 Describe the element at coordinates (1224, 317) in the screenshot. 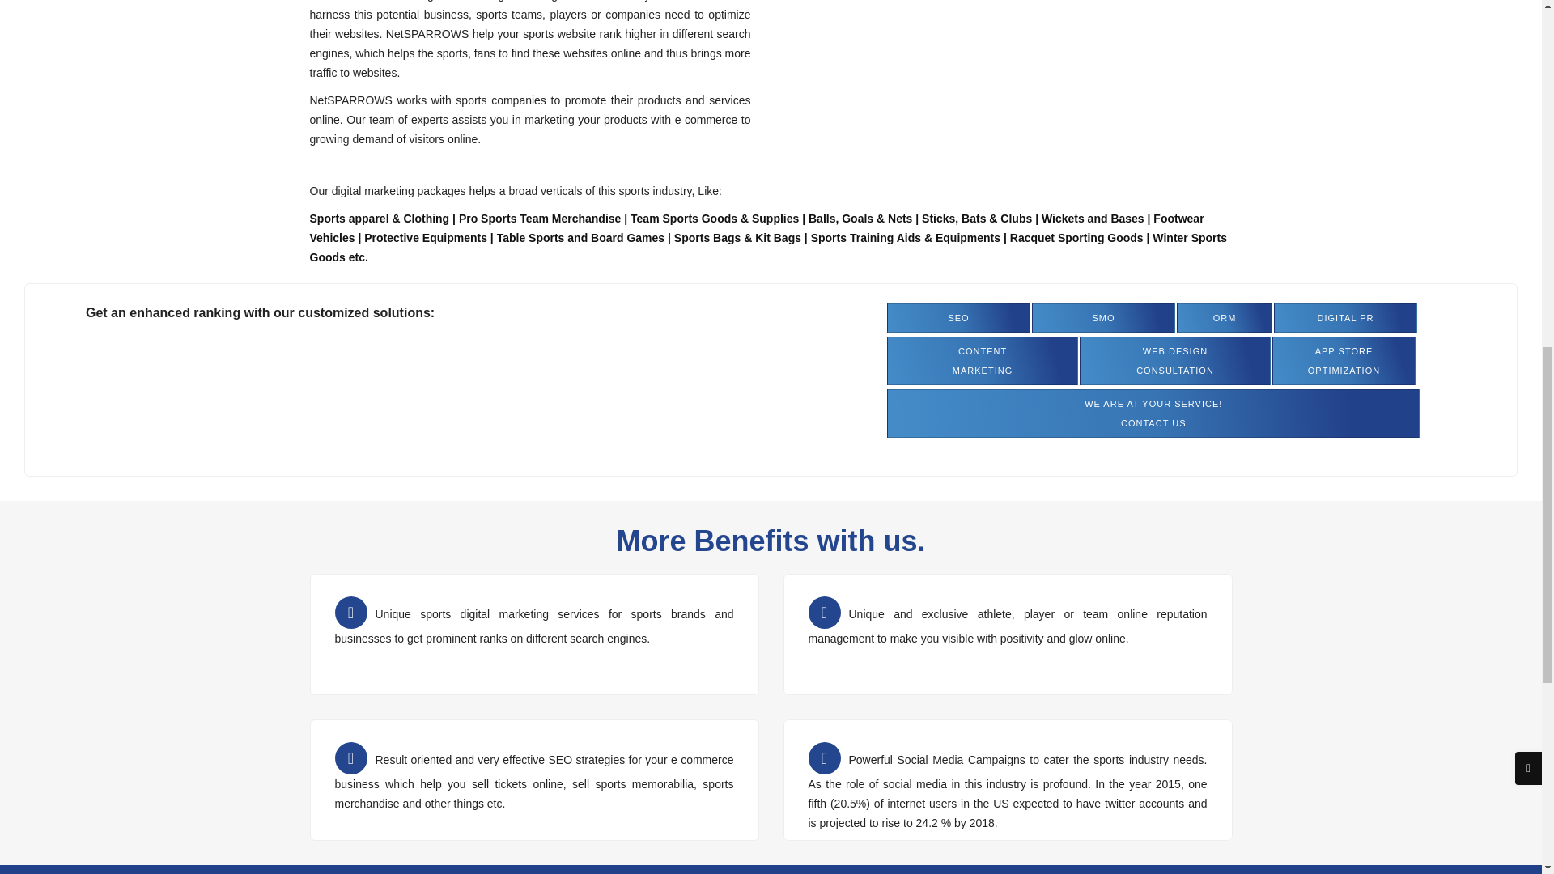

I see `DIGITAL PR` at that location.